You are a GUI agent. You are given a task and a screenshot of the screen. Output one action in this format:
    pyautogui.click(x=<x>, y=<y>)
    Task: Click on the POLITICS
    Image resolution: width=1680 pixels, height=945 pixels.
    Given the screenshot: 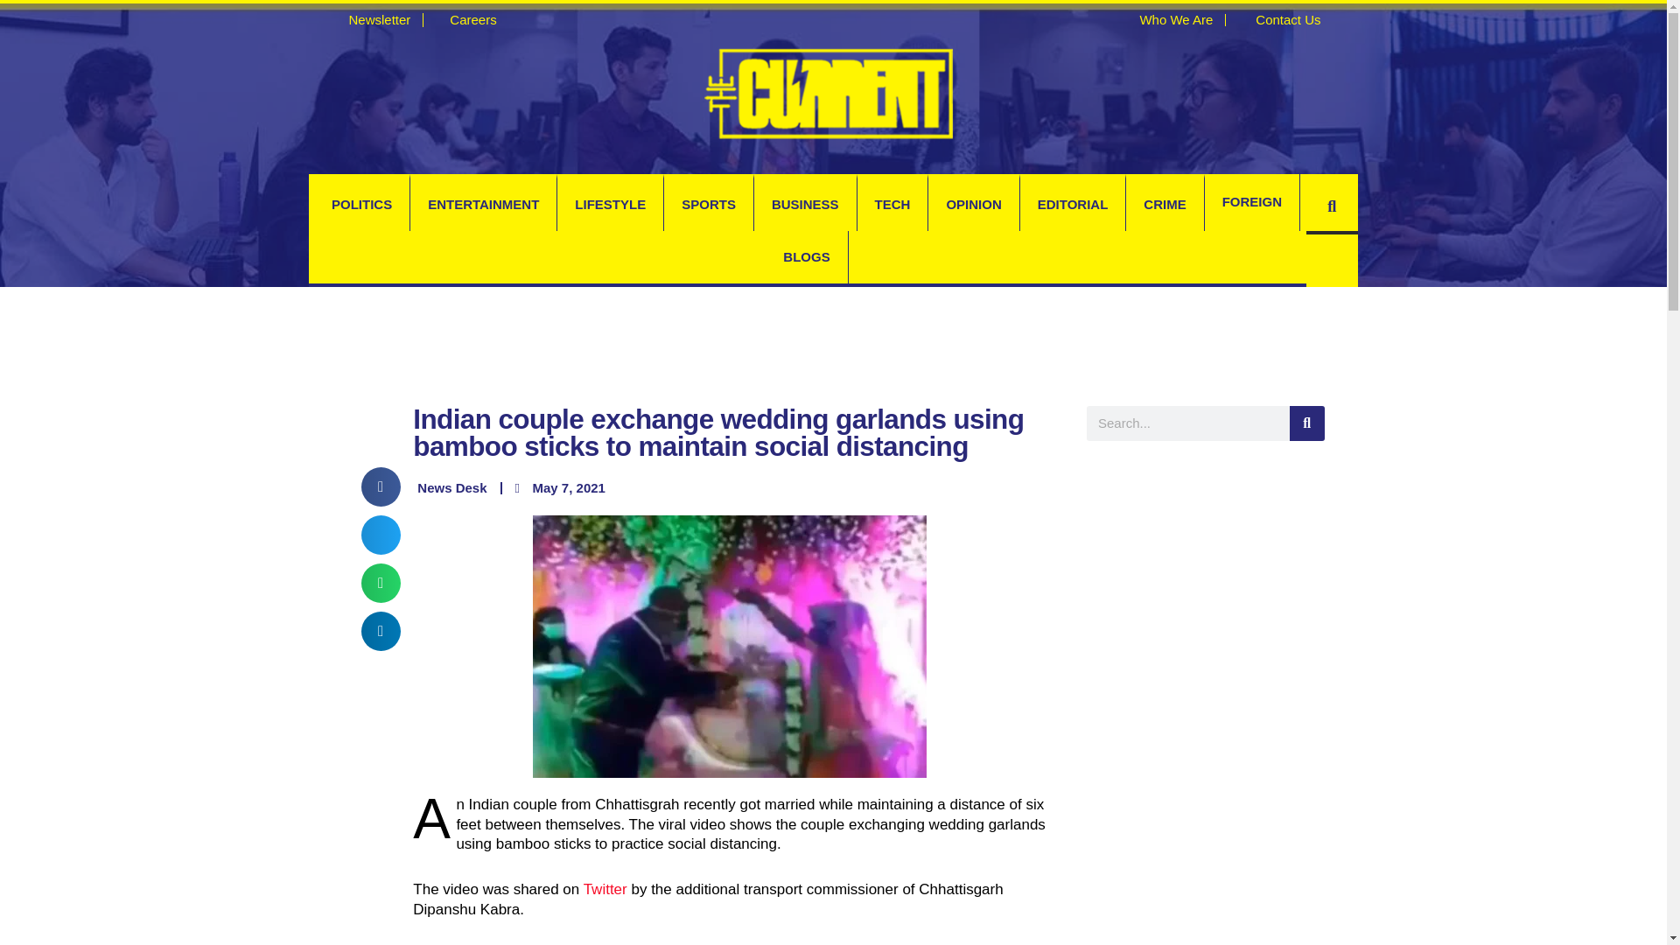 What is the action you would take?
    pyautogui.click(x=362, y=205)
    